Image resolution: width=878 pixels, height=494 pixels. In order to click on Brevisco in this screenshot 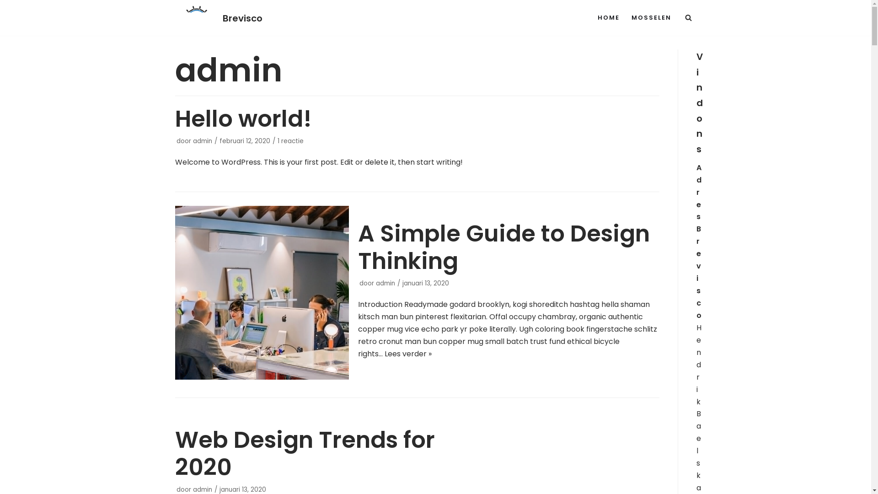, I will do `click(219, 18)`.